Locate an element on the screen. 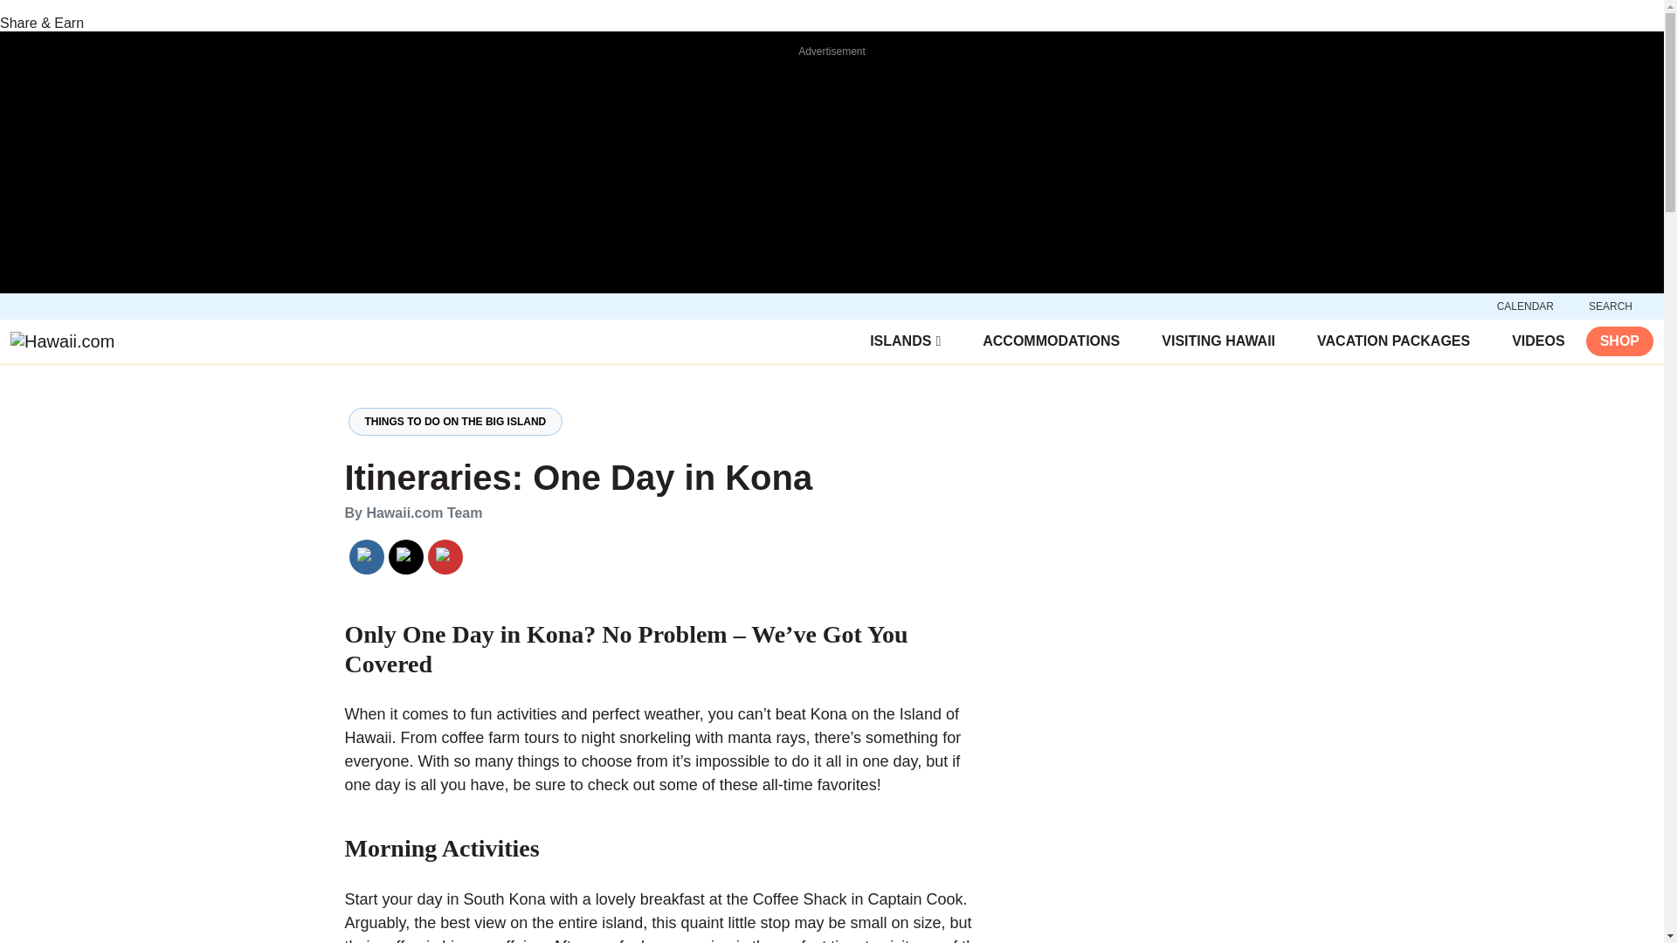 Image resolution: width=1677 pixels, height=943 pixels. Videos is located at coordinates (1537, 341).